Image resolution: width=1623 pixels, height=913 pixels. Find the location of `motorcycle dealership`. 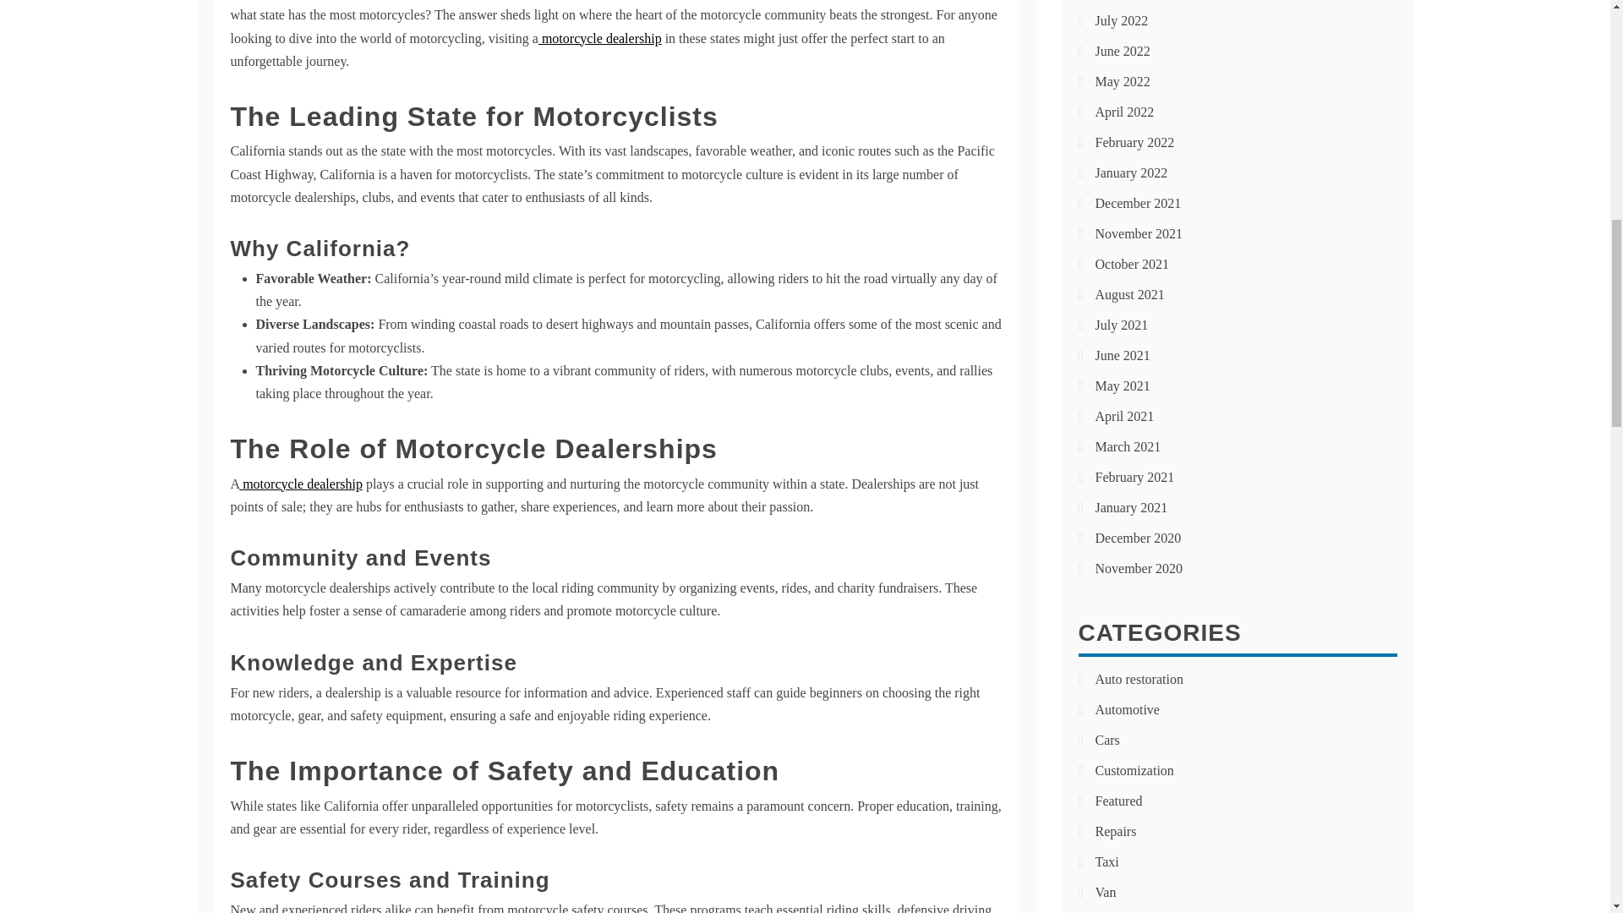

motorcycle dealership is located at coordinates (600, 38).